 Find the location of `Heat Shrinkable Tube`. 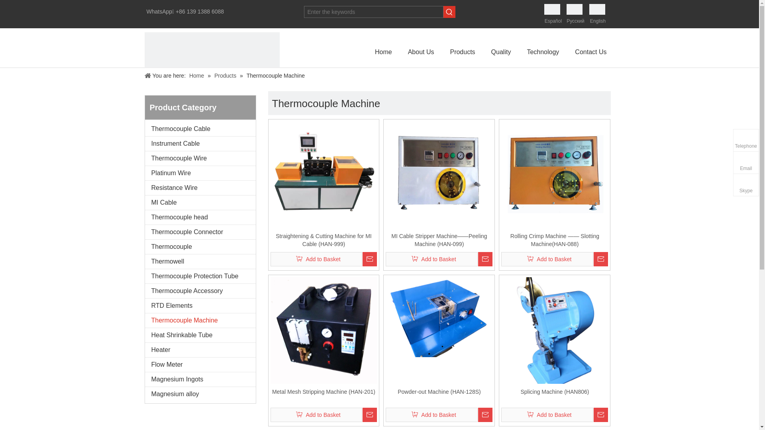

Heat Shrinkable Tube is located at coordinates (200, 335).